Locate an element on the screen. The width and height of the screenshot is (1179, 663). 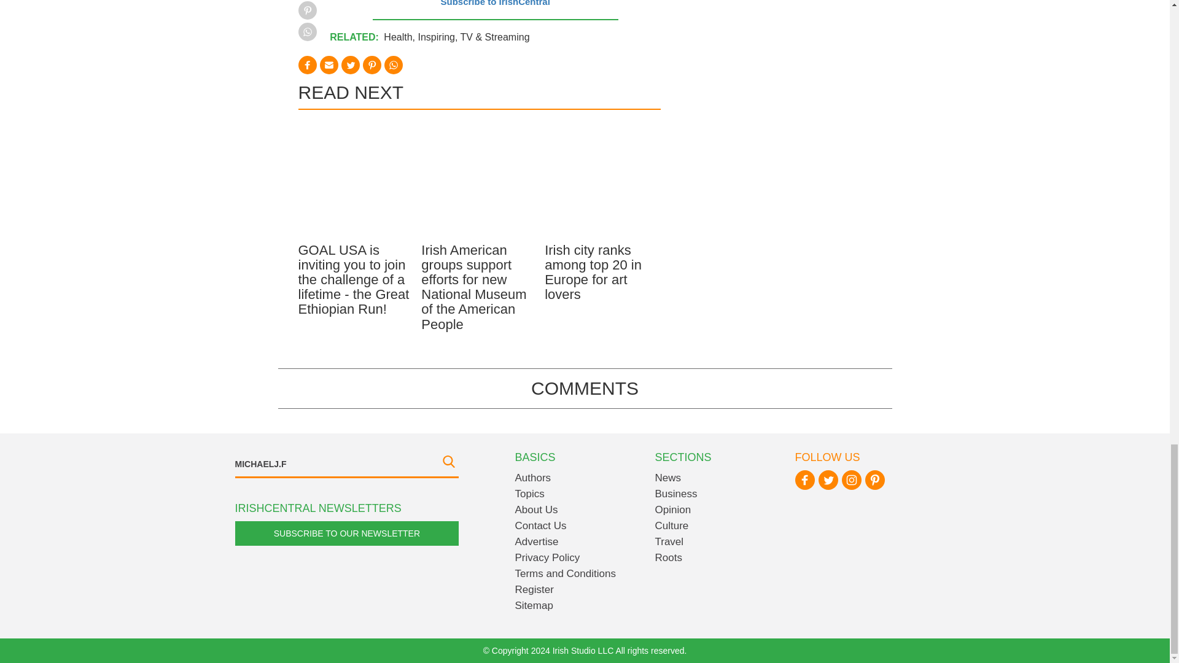
michaelj.f is located at coordinates (346, 464).